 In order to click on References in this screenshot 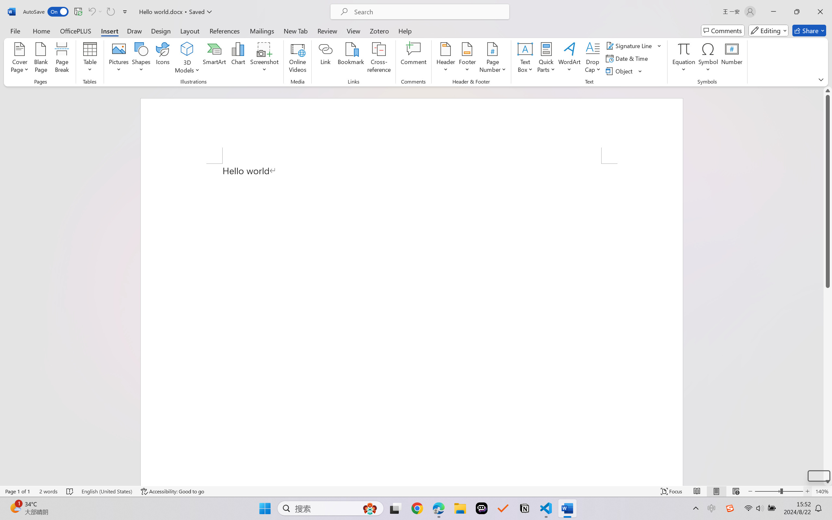, I will do `click(225, 31)`.